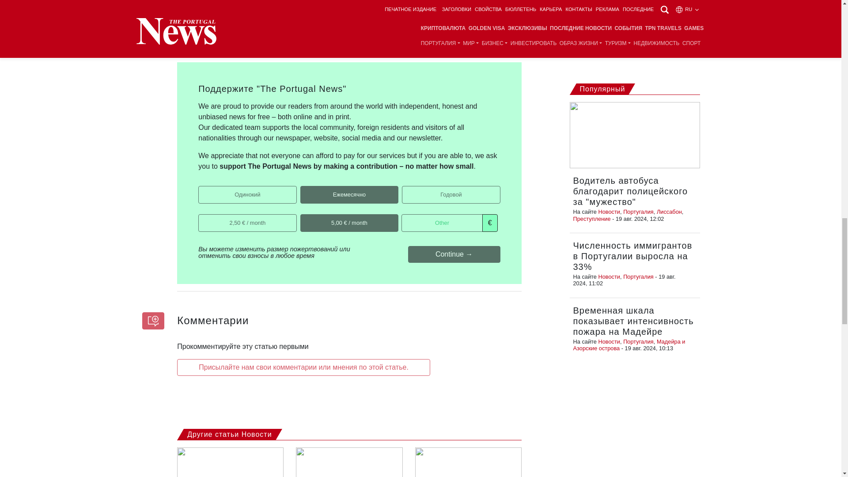 This screenshot has width=848, height=477. Describe the element at coordinates (303, 216) in the screenshot. I see `5` at that location.